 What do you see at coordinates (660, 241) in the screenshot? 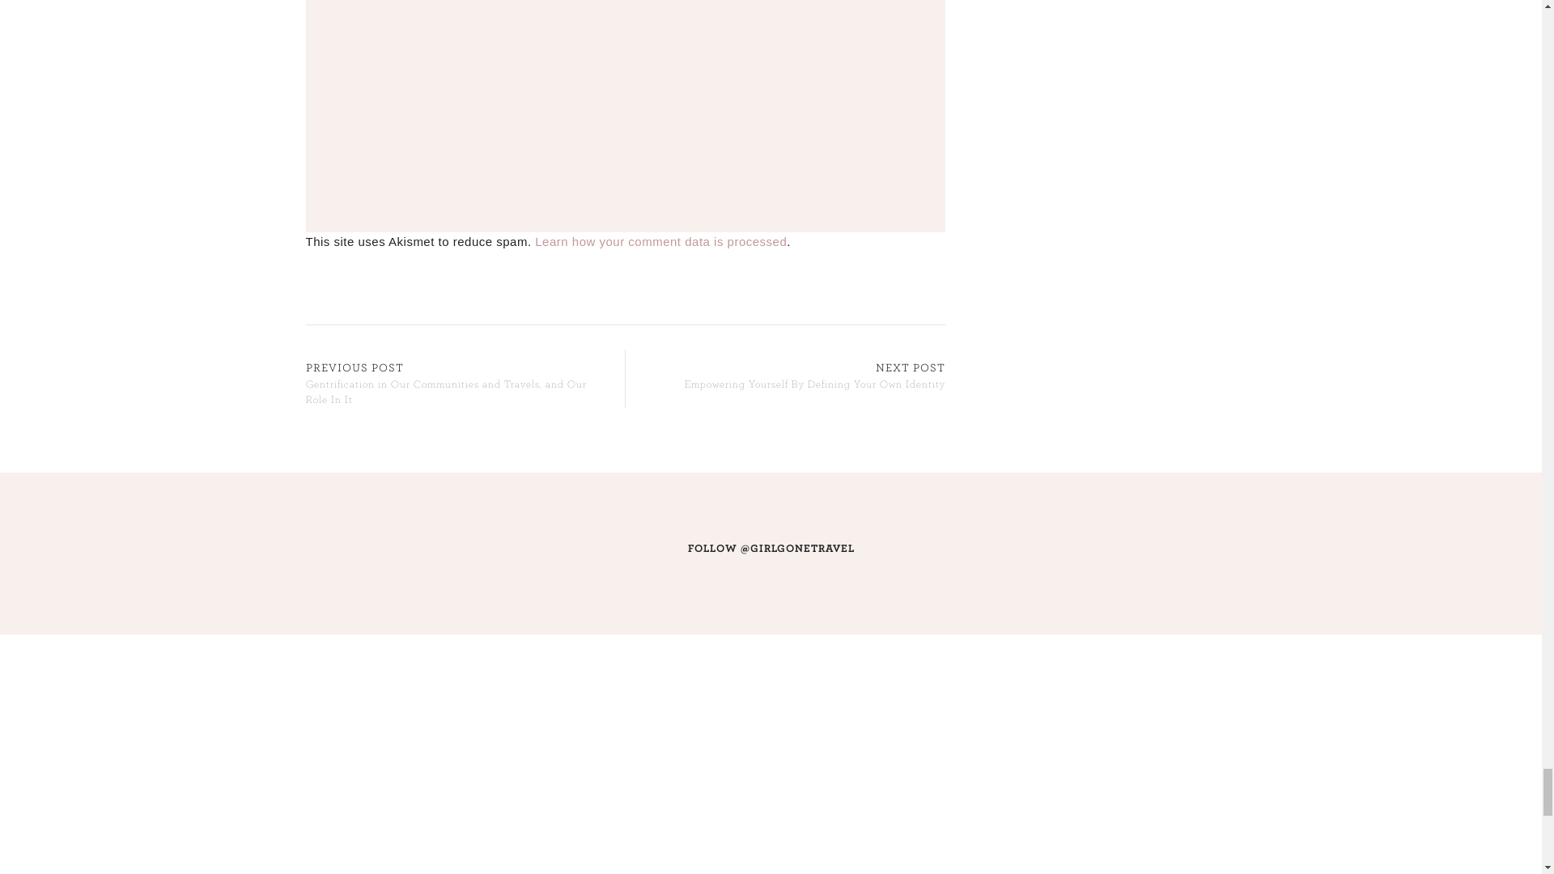
I see `Learn how your comment data is processed` at bounding box center [660, 241].